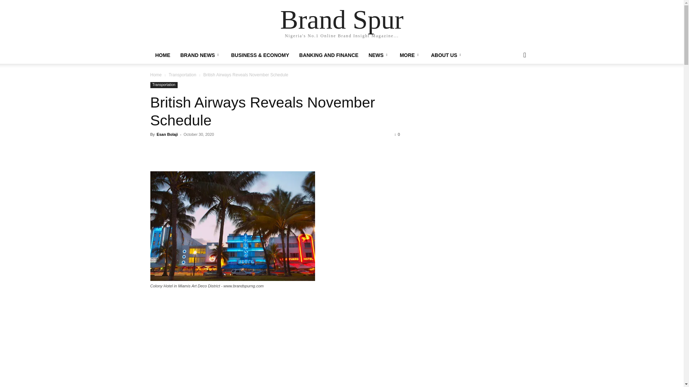 This screenshot has width=689, height=387. I want to click on HOME, so click(162, 55).